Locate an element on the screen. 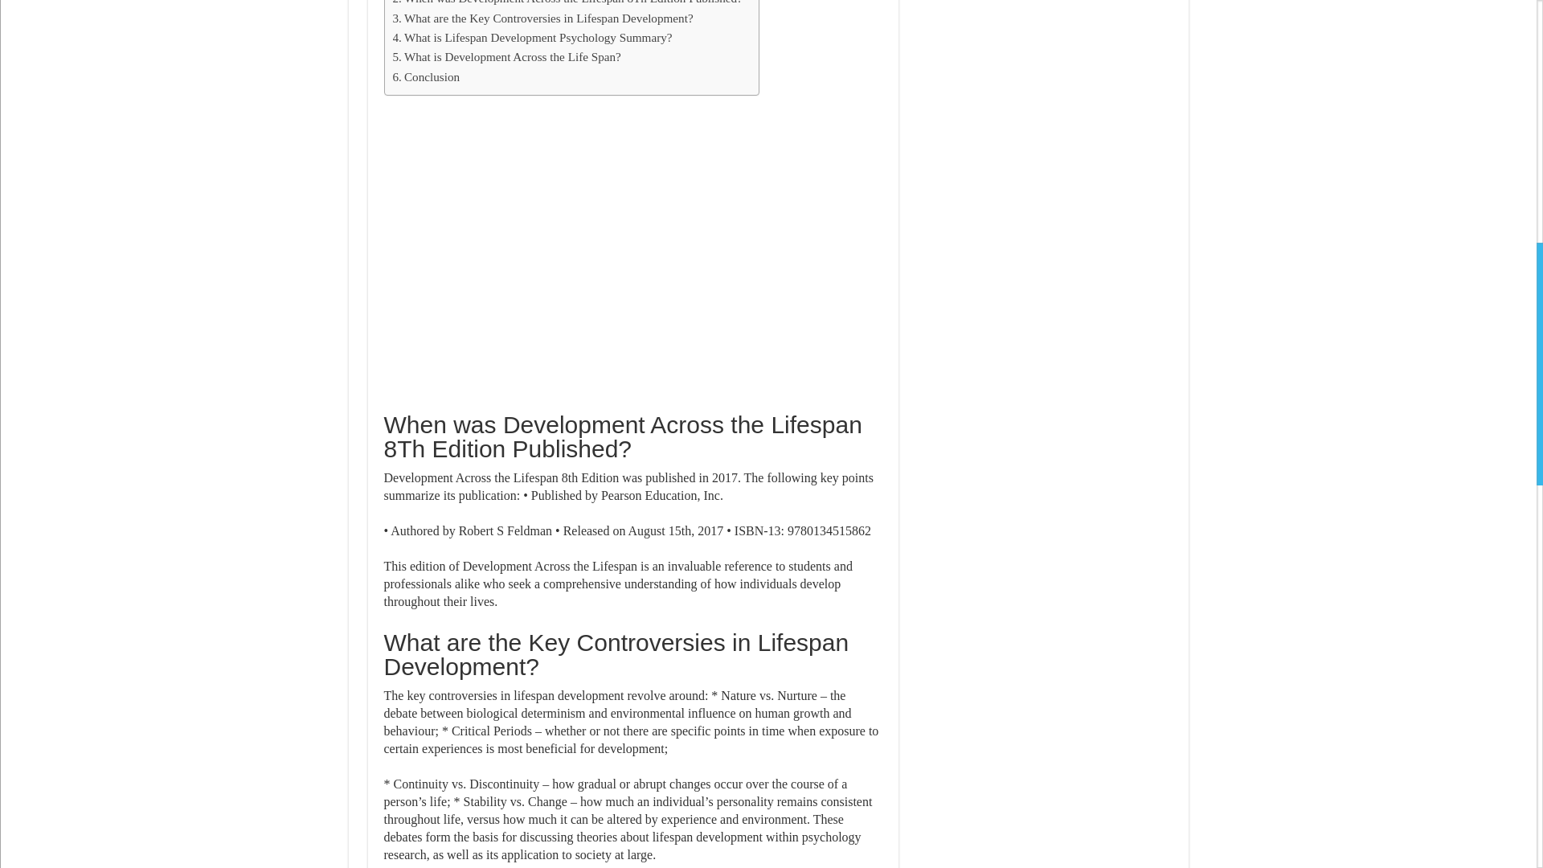  What is Lifespan Development Psychology Summary?  is located at coordinates (531, 37).